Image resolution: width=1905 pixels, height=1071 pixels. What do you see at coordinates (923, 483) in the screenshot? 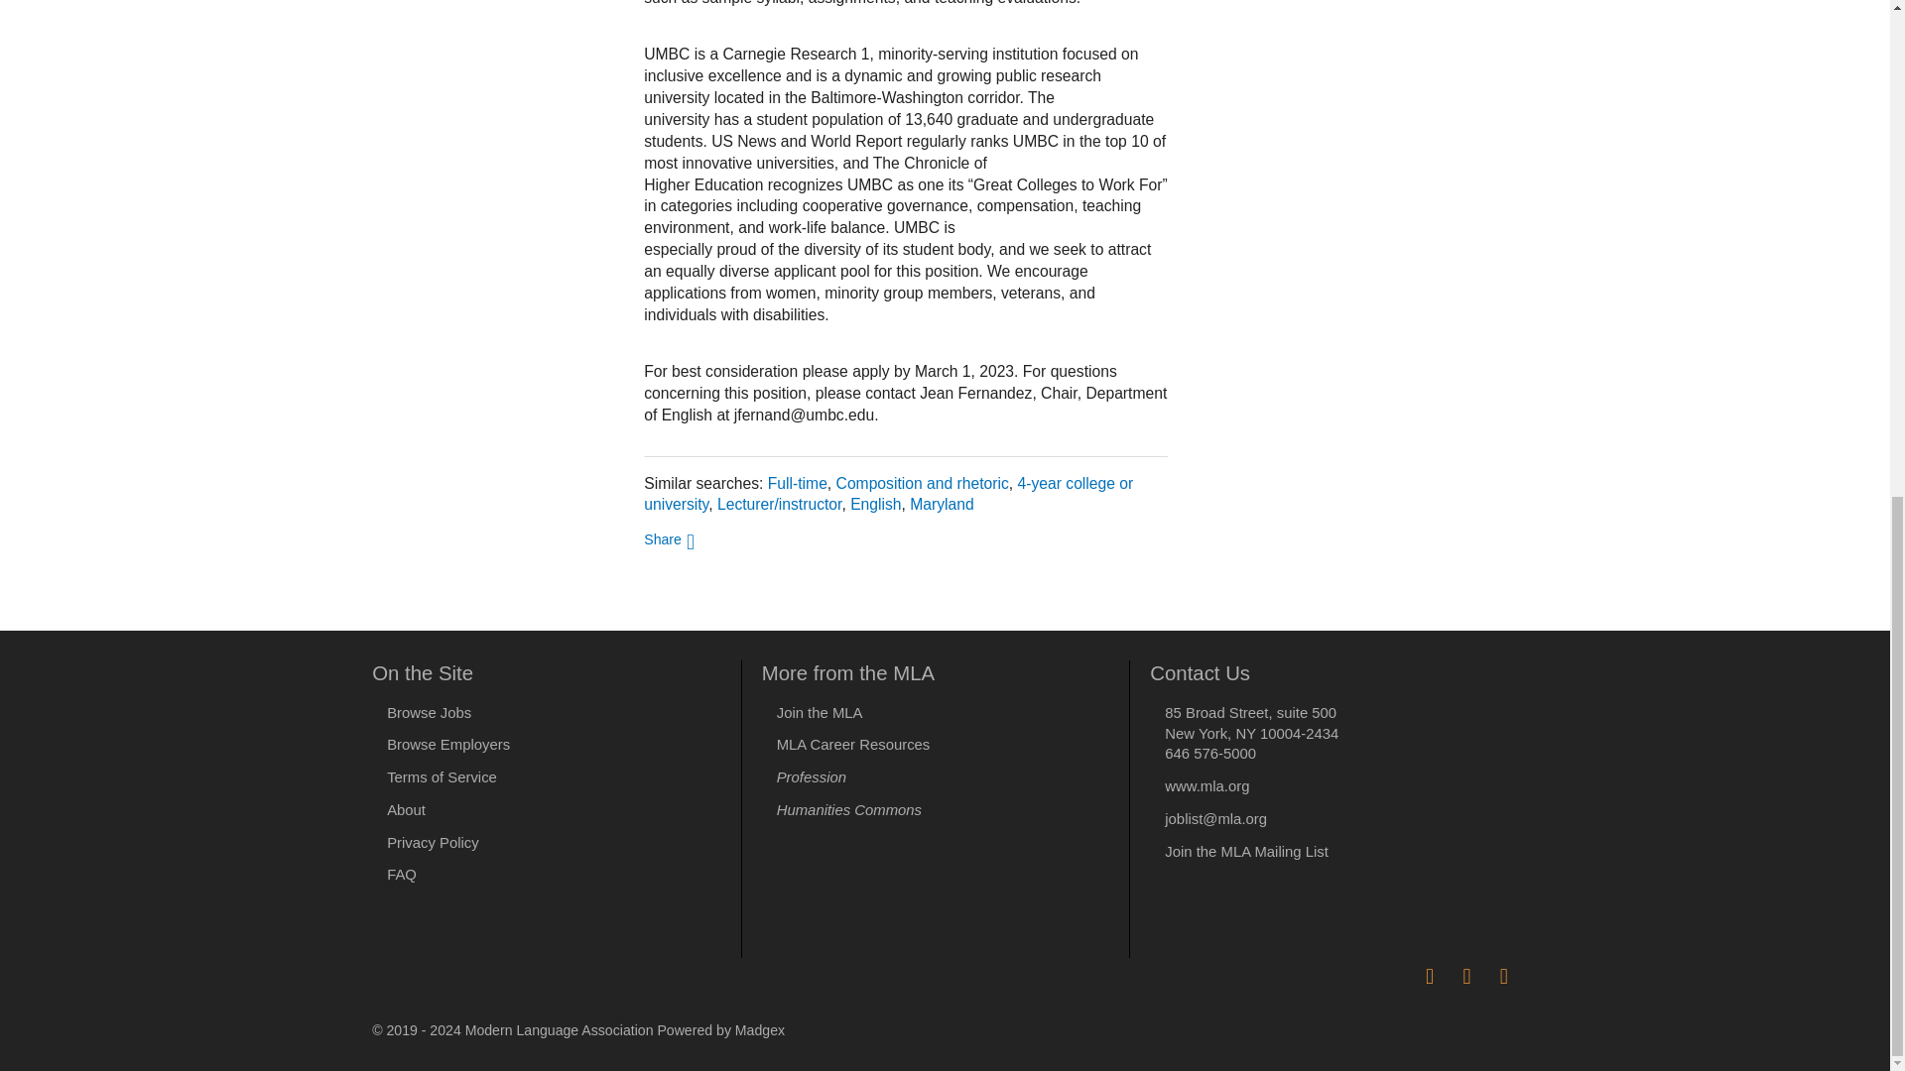
I see `Composition and rhetoric` at bounding box center [923, 483].